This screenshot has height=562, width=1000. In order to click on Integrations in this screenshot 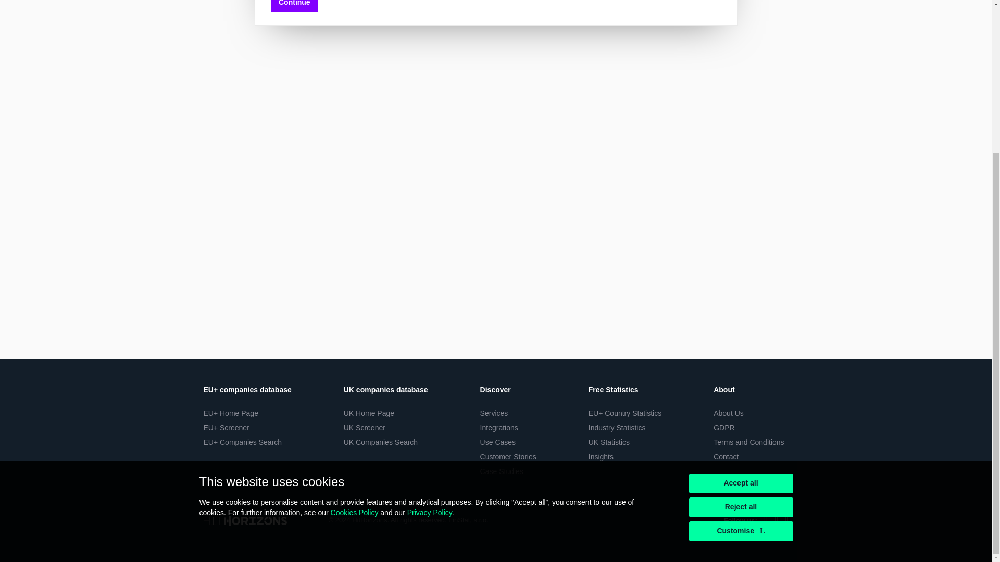, I will do `click(499, 428)`.